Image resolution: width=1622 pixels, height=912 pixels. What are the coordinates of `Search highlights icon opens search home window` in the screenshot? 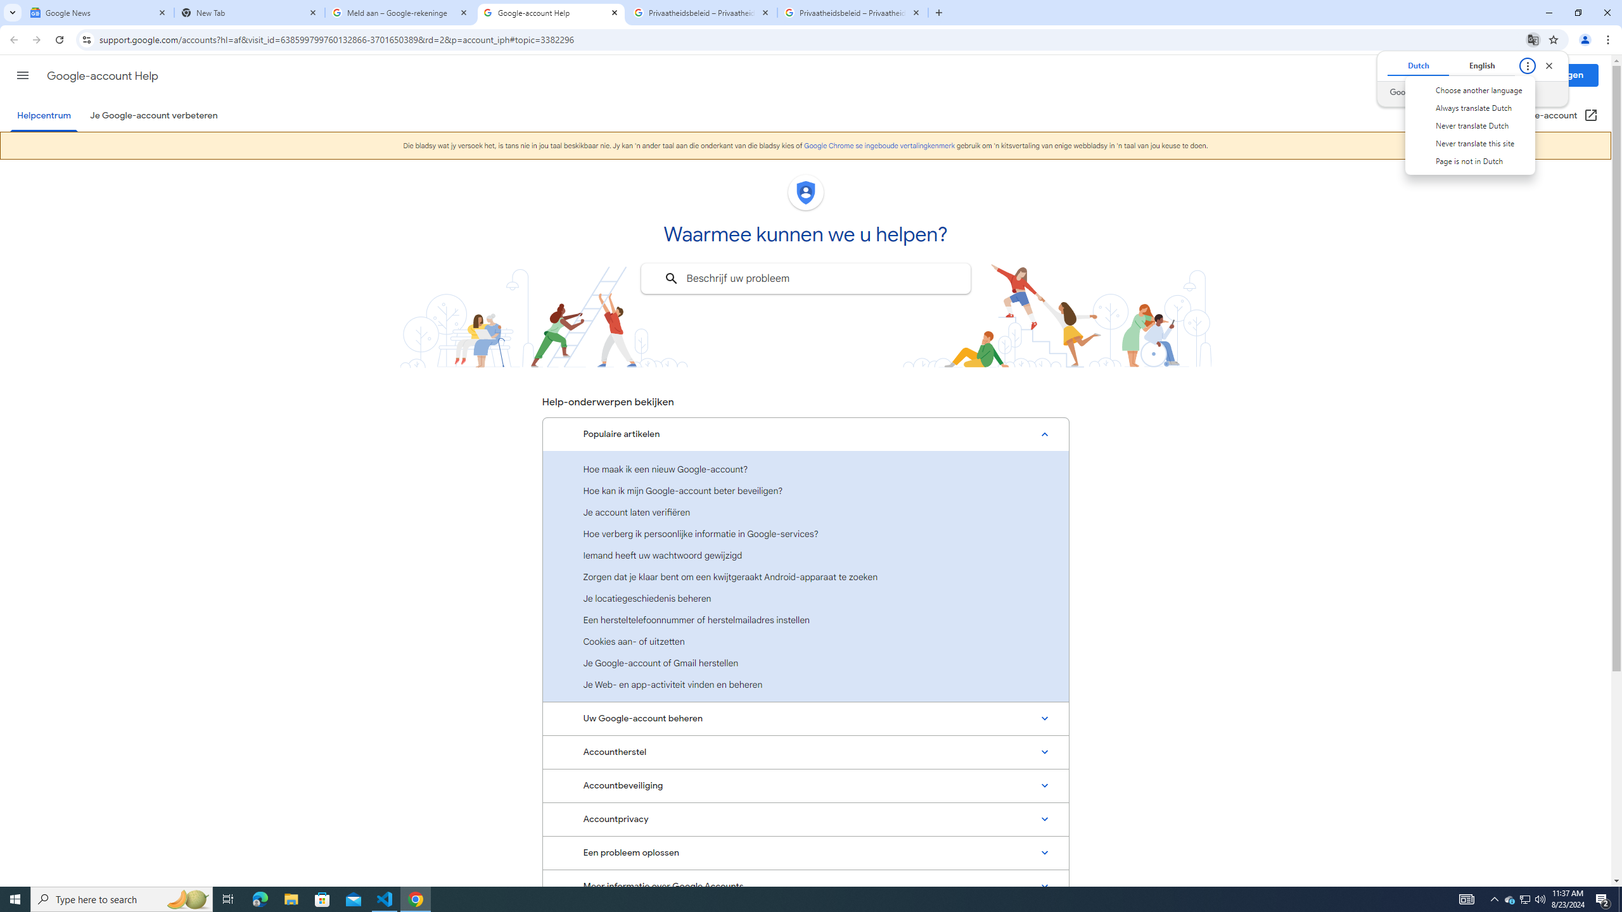 It's located at (188, 899).